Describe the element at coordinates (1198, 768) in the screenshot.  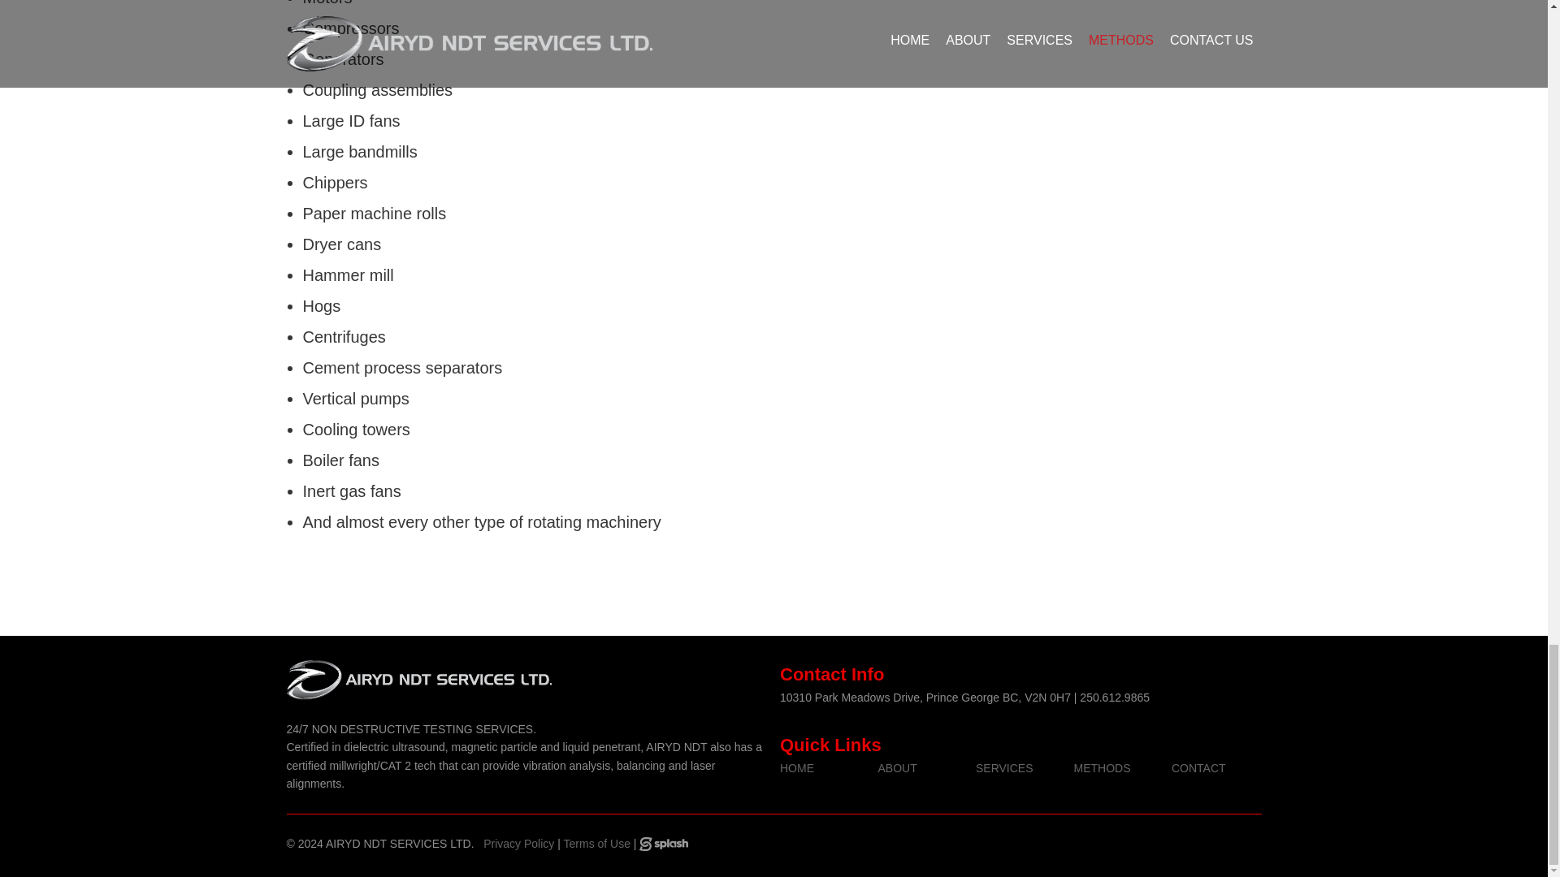
I see `CONTACT` at that location.